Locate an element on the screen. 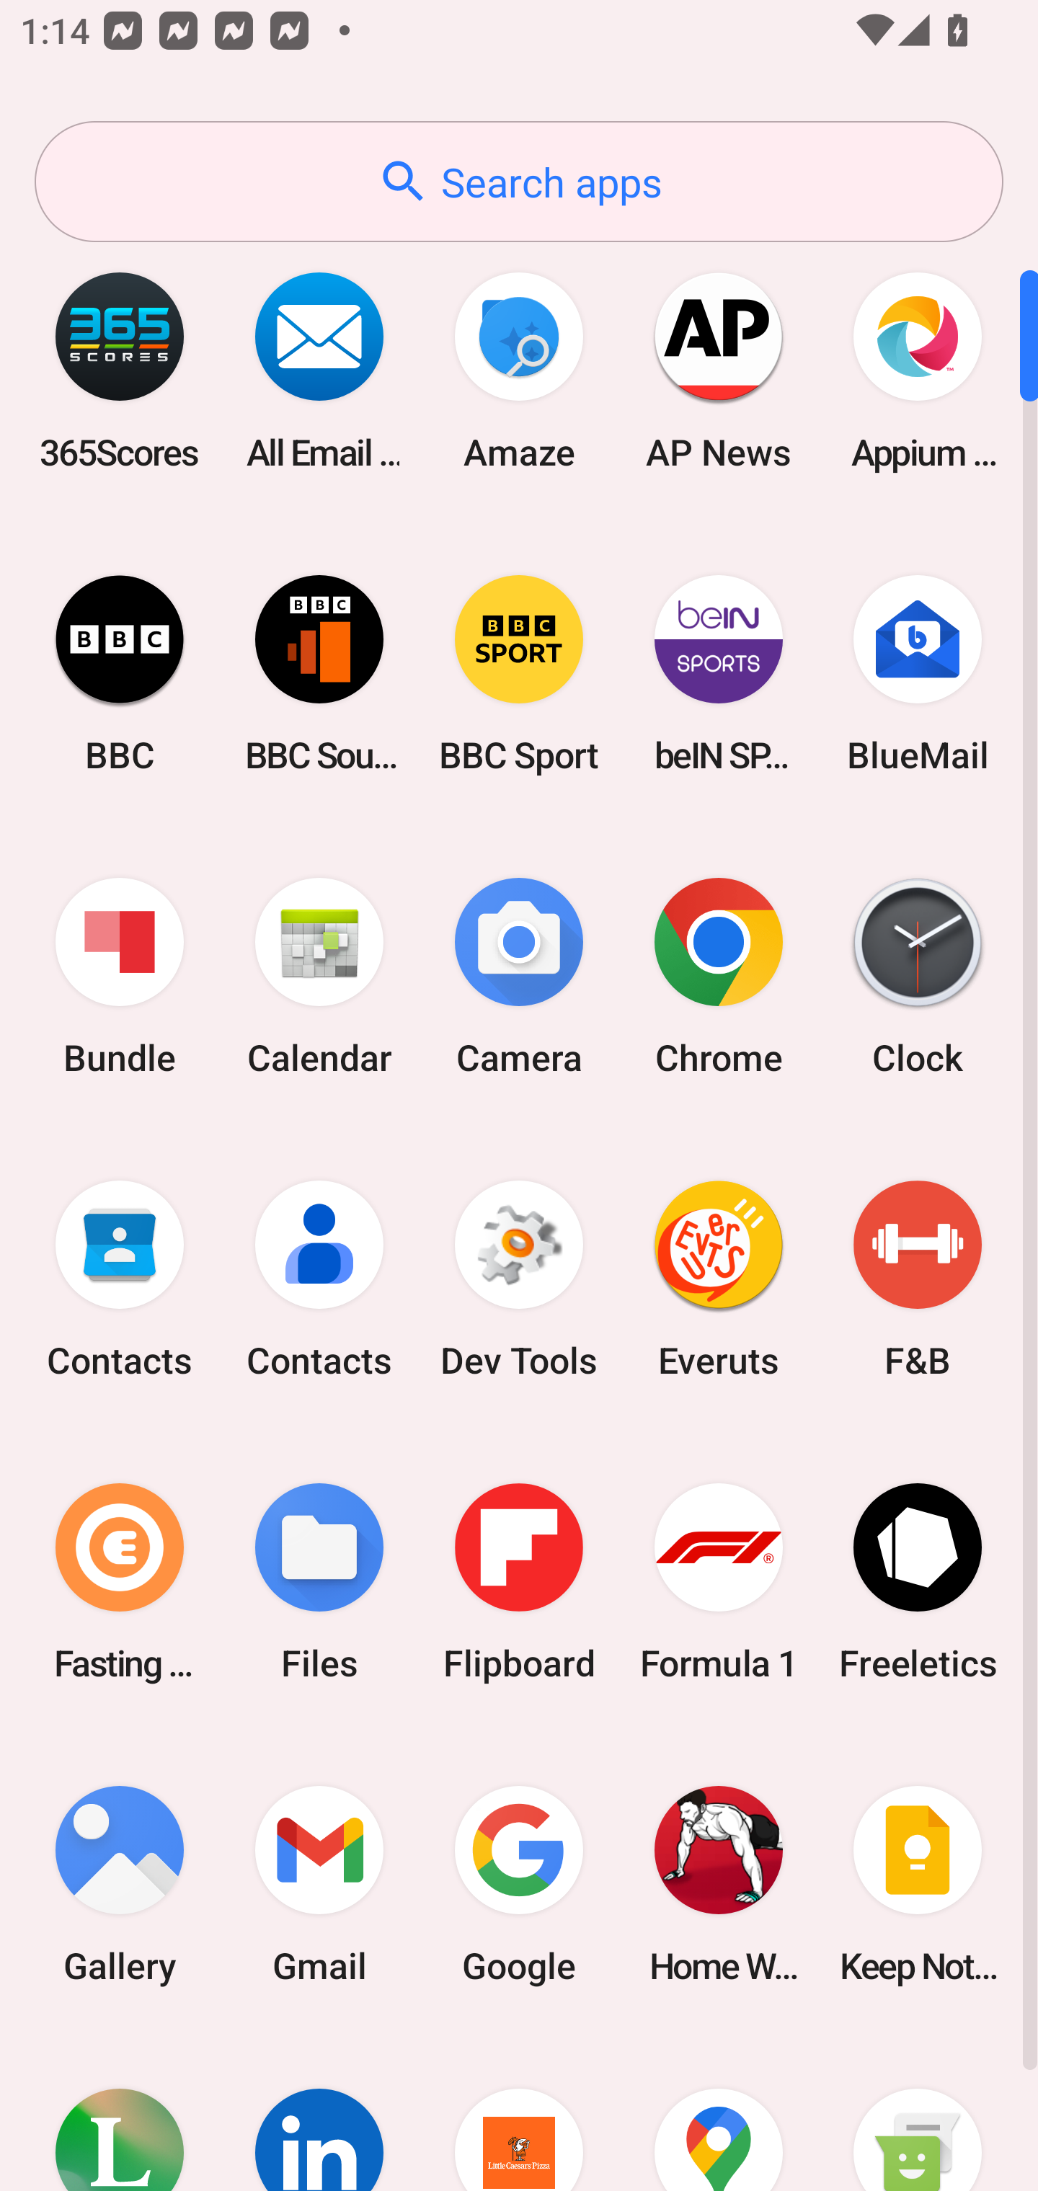 The width and height of the screenshot is (1038, 2191). Gallery is located at coordinates (120, 1884).